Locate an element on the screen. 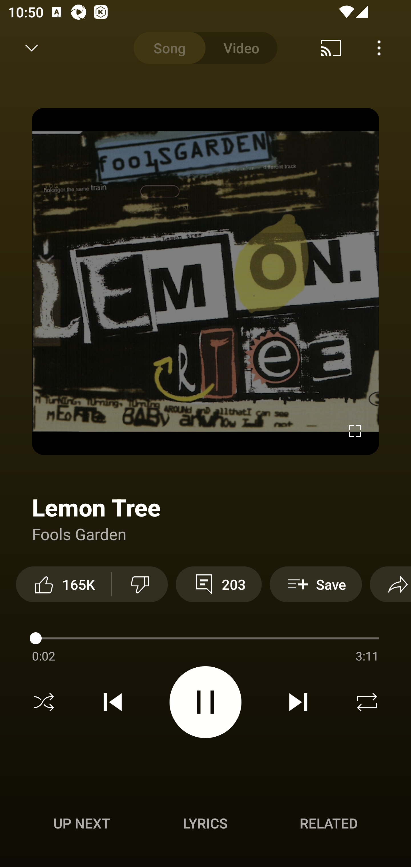 The width and height of the screenshot is (411, 867). Dislike is located at coordinates (140, 584).